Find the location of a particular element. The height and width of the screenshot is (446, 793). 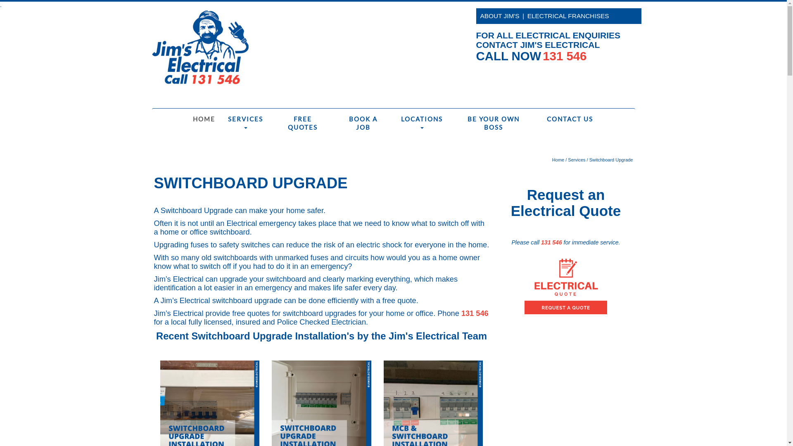

ELECTRICAL FRANCHISES is located at coordinates (568, 16).